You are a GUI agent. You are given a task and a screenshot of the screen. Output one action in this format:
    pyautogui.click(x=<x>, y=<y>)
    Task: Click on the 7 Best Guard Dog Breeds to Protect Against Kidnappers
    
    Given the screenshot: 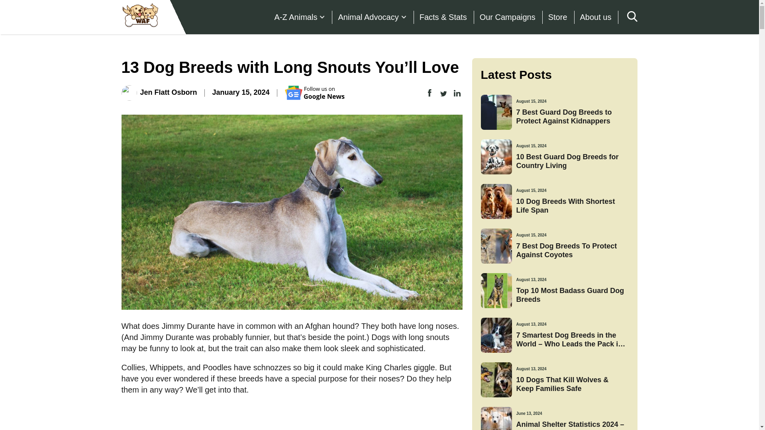 What is the action you would take?
    pyautogui.click(x=572, y=117)
    